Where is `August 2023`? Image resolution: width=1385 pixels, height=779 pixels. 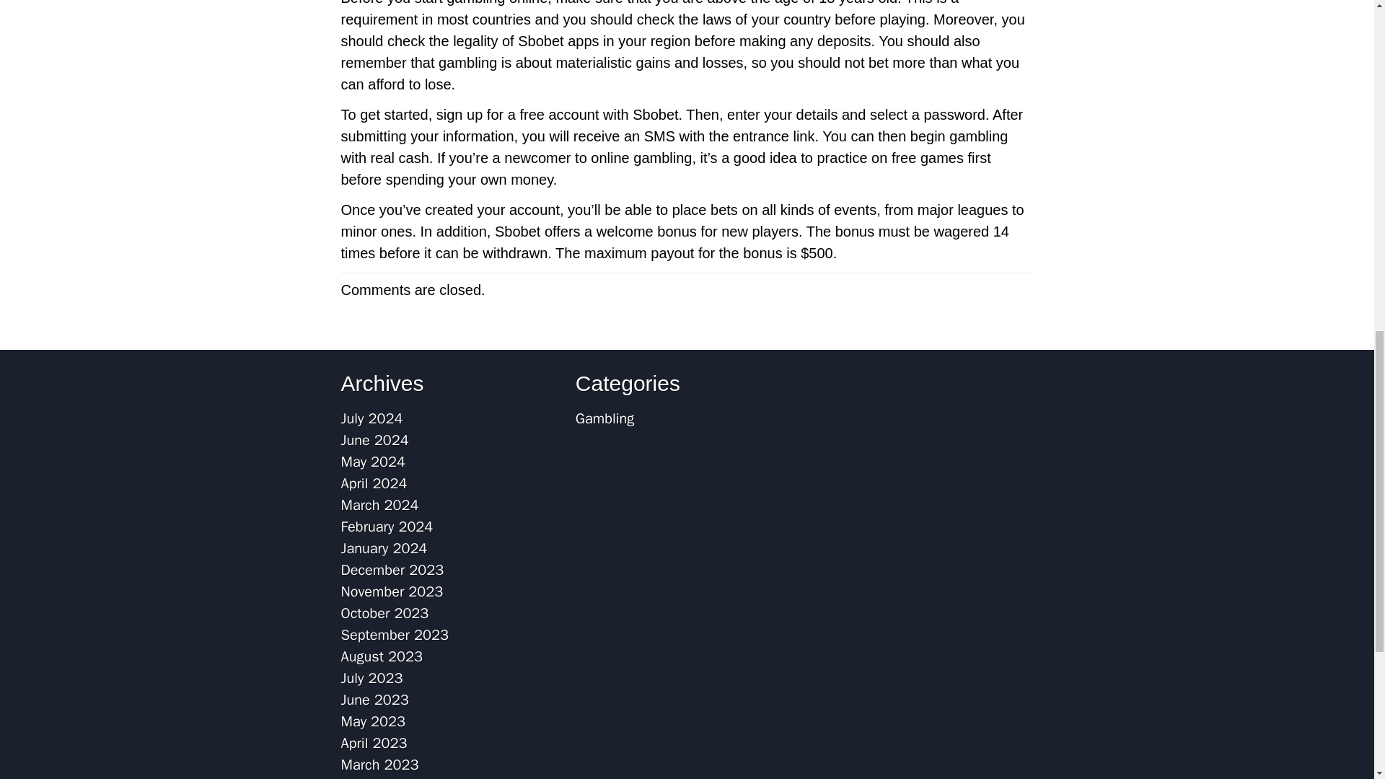 August 2023 is located at coordinates (381, 656).